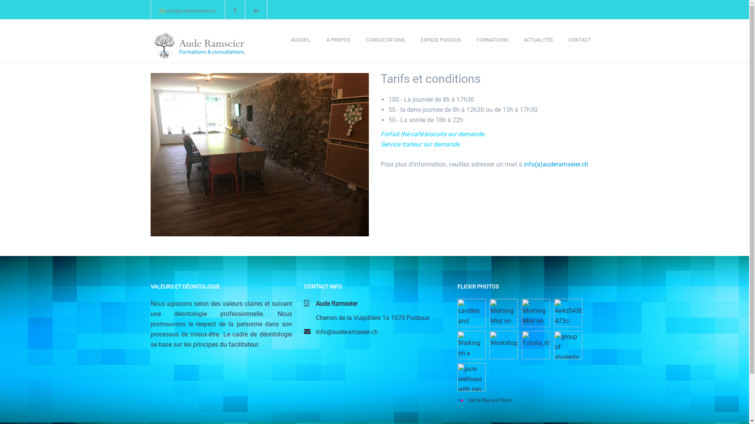 The image size is (755, 424). Describe the element at coordinates (568, 345) in the screenshot. I see `group of students` at that location.